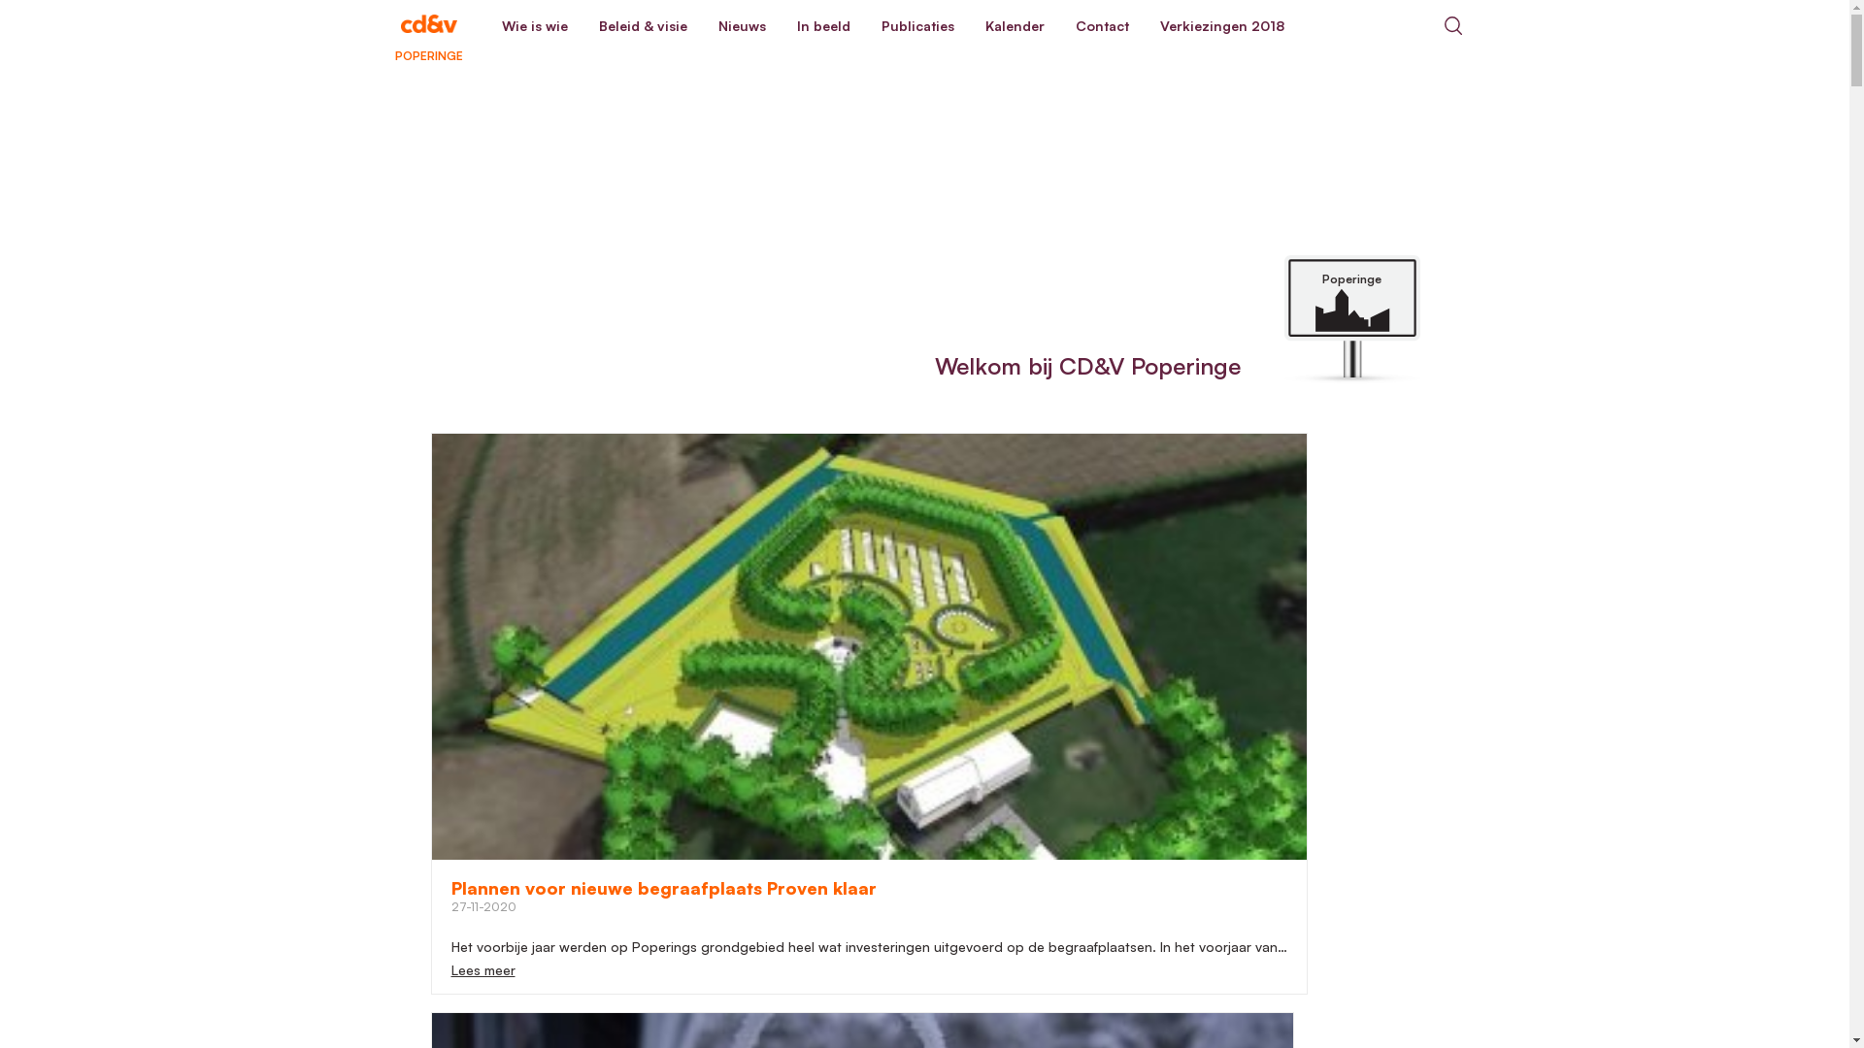 The height and width of the screenshot is (1048, 1864). Describe the element at coordinates (663, 888) in the screenshot. I see `Plannen voor nieuwe begraafplaats Proven klaar` at that location.